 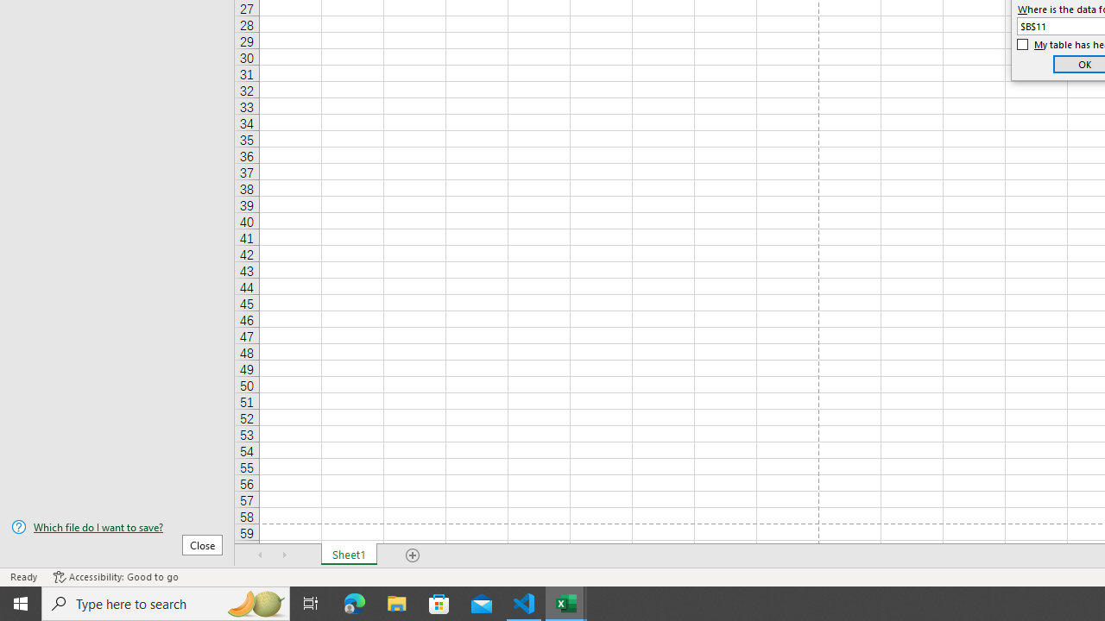 I want to click on Accessibility Checker Accessibility: Good to go, so click(x=116, y=576).